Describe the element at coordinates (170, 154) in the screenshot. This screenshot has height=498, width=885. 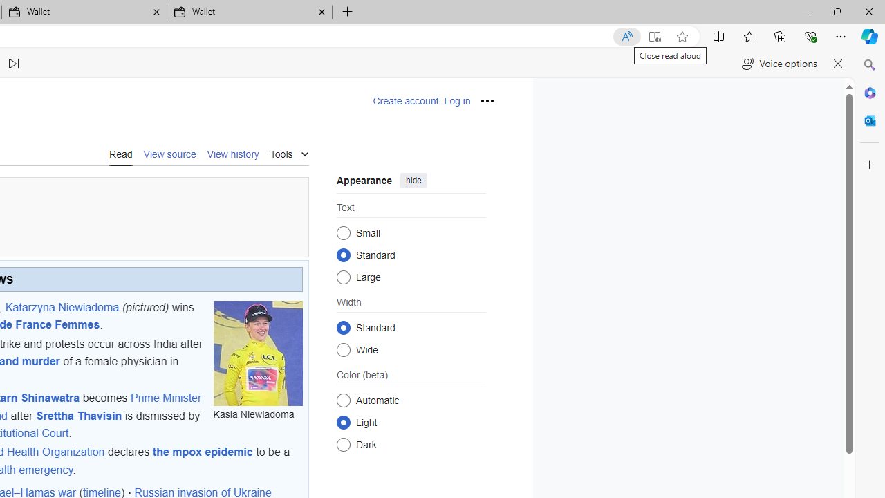
I see `View source` at that location.